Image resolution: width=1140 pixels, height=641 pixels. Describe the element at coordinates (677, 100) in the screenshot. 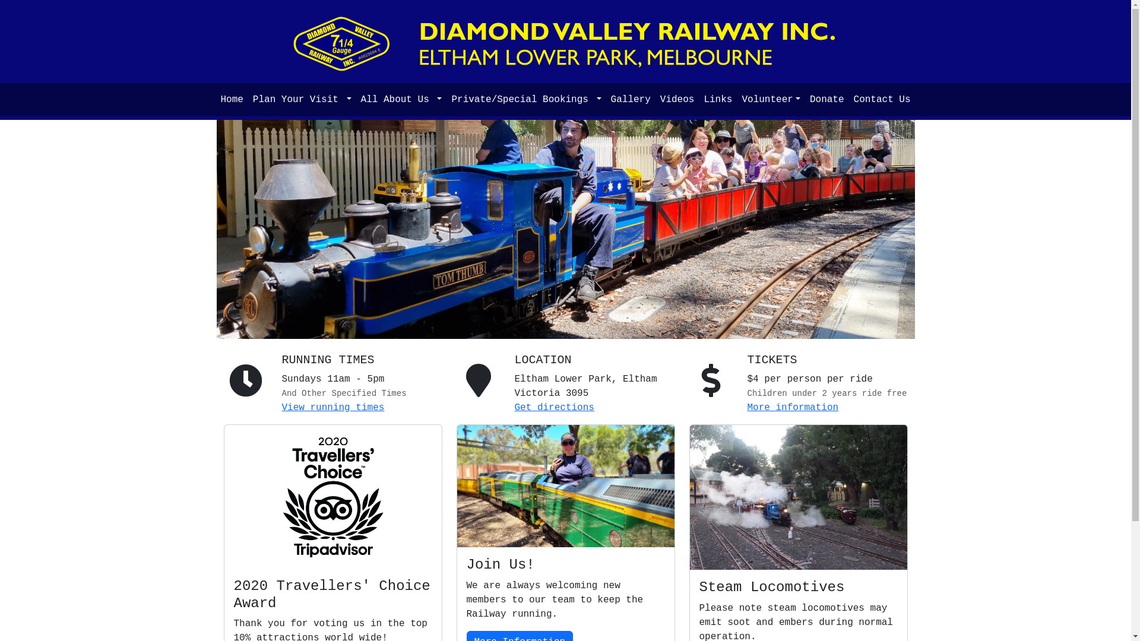

I see `Videos` at that location.